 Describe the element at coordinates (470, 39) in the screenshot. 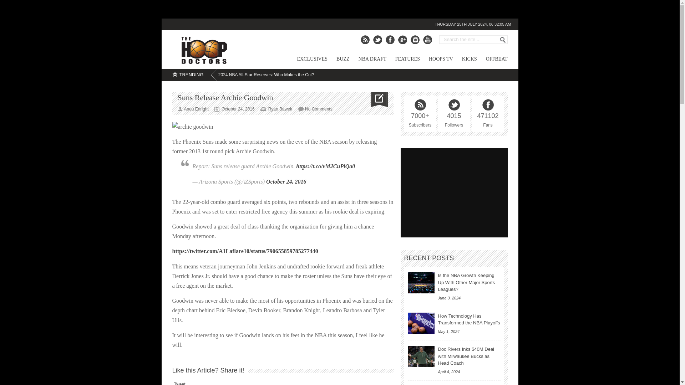

I see `Search the site ...` at that location.